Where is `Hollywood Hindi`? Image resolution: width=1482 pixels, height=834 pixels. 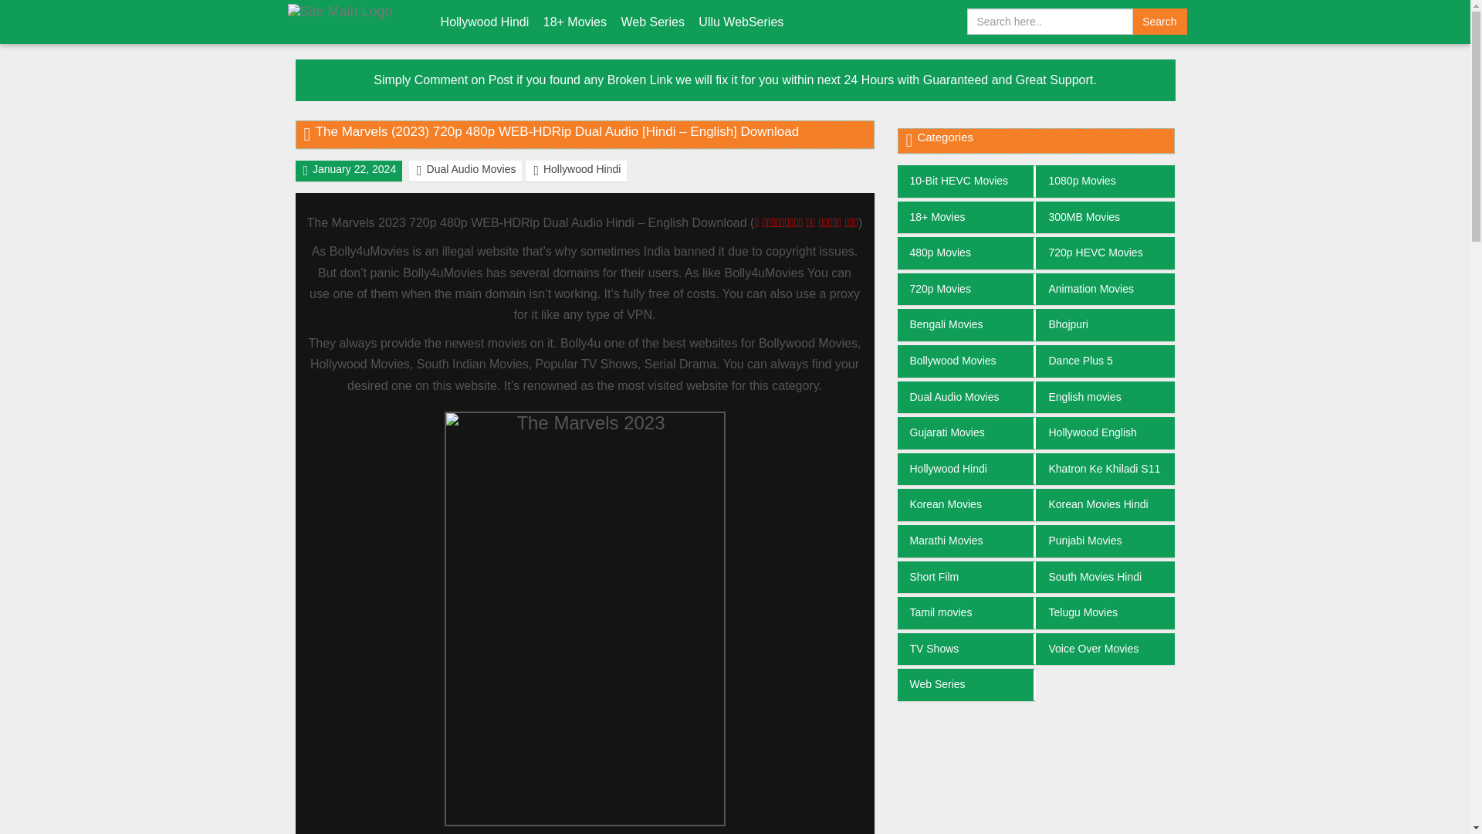 Hollywood Hindi is located at coordinates (485, 22).